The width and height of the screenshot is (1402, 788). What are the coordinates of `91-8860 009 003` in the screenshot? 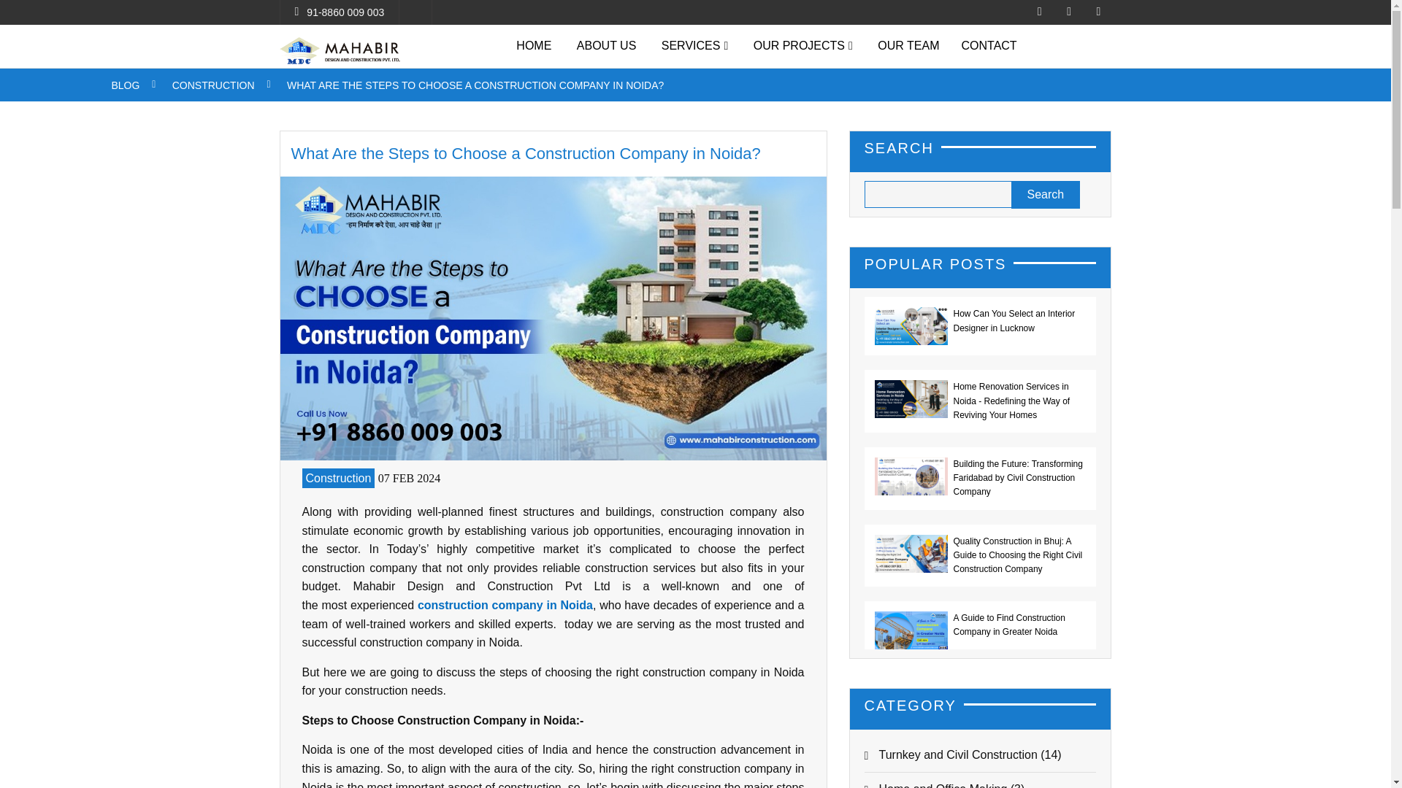 It's located at (345, 12).